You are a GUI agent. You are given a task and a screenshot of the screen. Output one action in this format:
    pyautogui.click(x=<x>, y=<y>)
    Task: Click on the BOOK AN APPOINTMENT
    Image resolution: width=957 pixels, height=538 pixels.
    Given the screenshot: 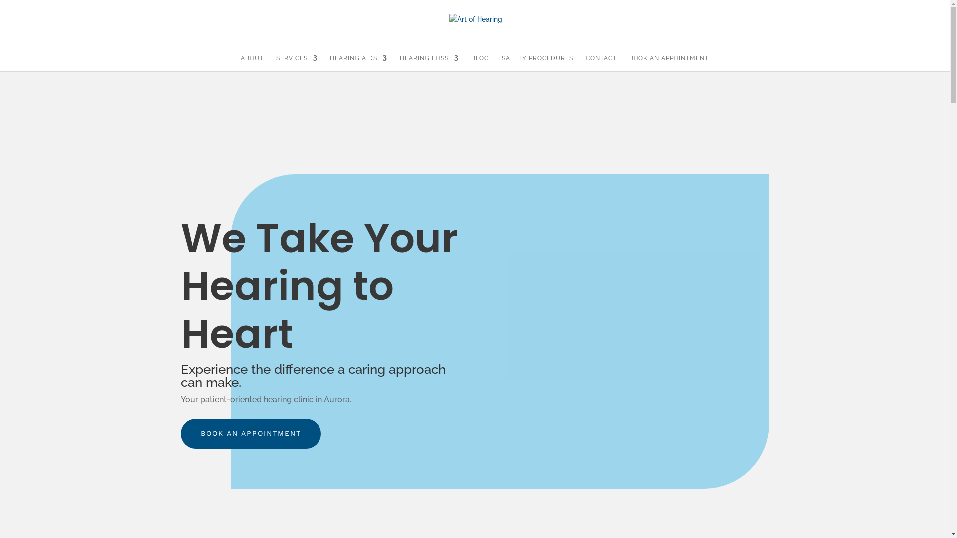 What is the action you would take?
    pyautogui.click(x=669, y=63)
    